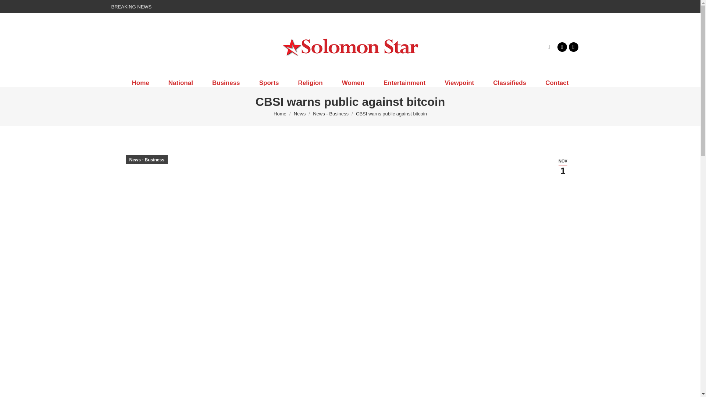 The width and height of the screenshot is (706, 397). I want to click on News - Business, so click(331, 114).